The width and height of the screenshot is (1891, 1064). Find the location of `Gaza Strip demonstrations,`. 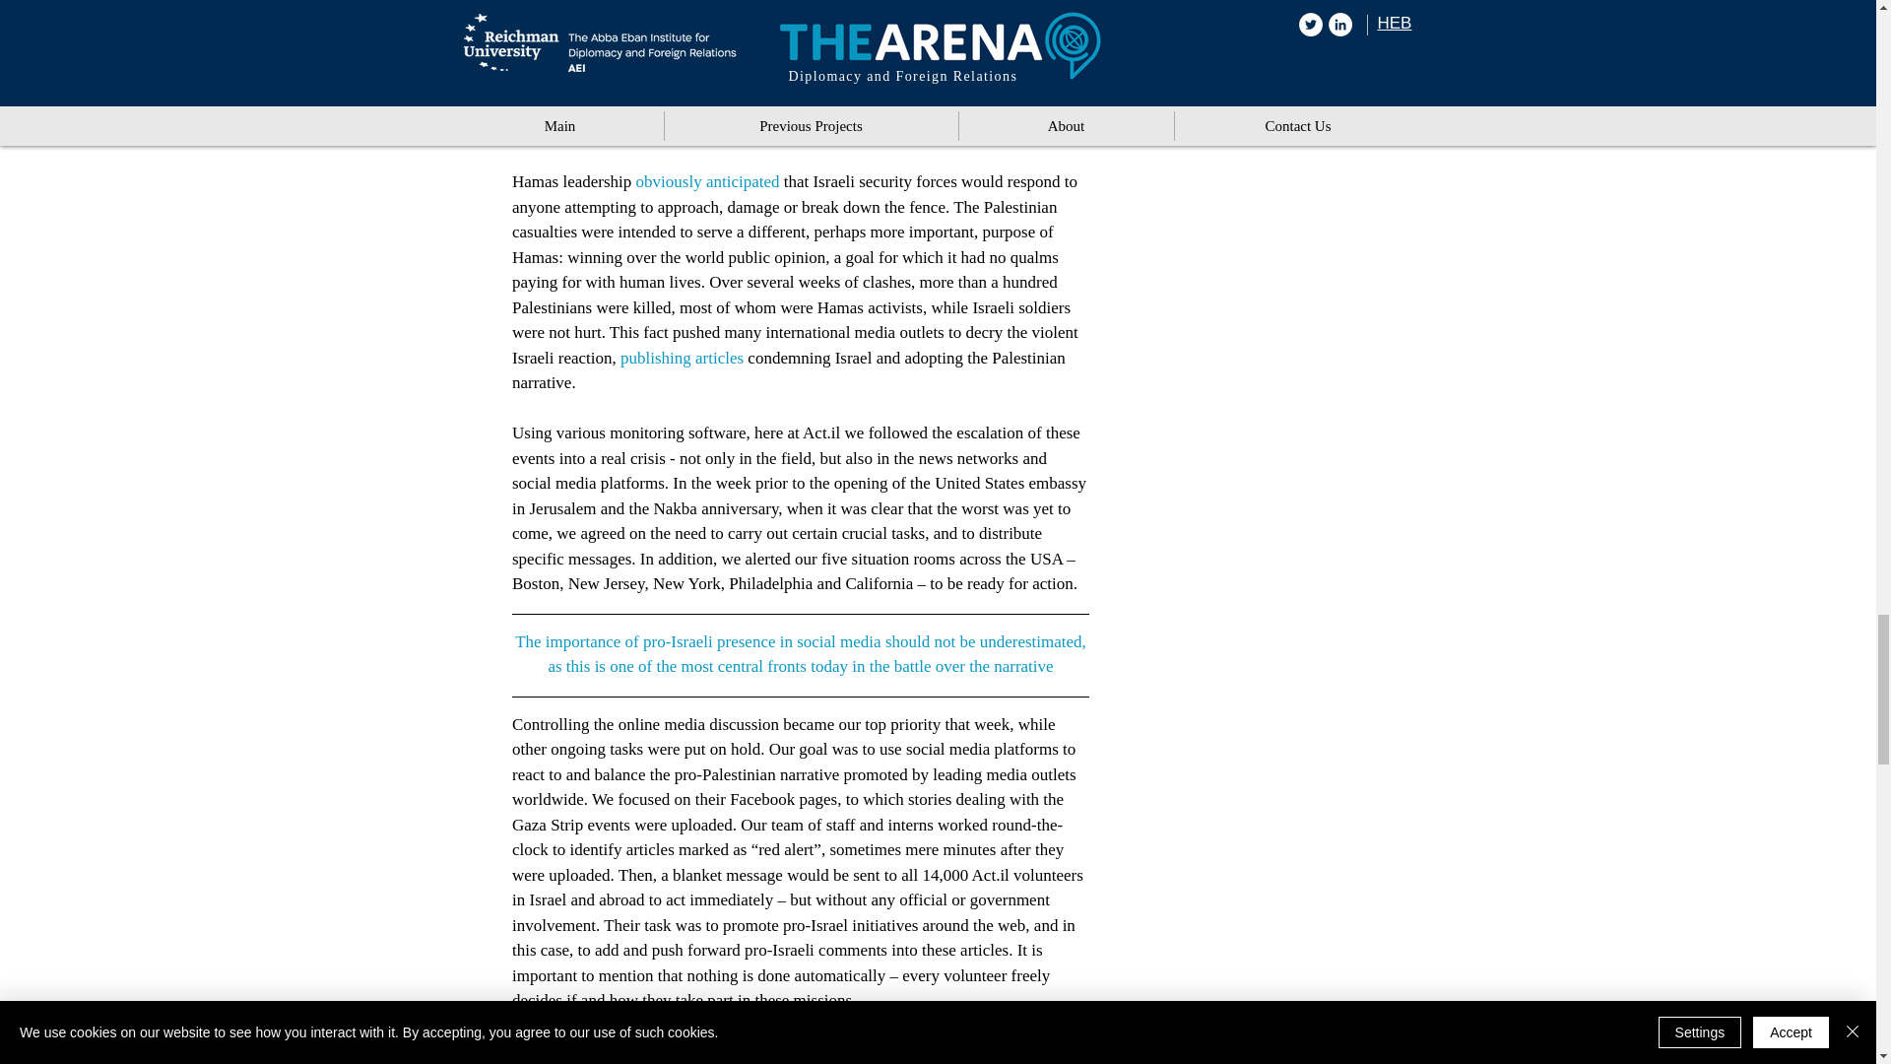

Gaza Strip demonstrations, is located at coordinates (782, 8).